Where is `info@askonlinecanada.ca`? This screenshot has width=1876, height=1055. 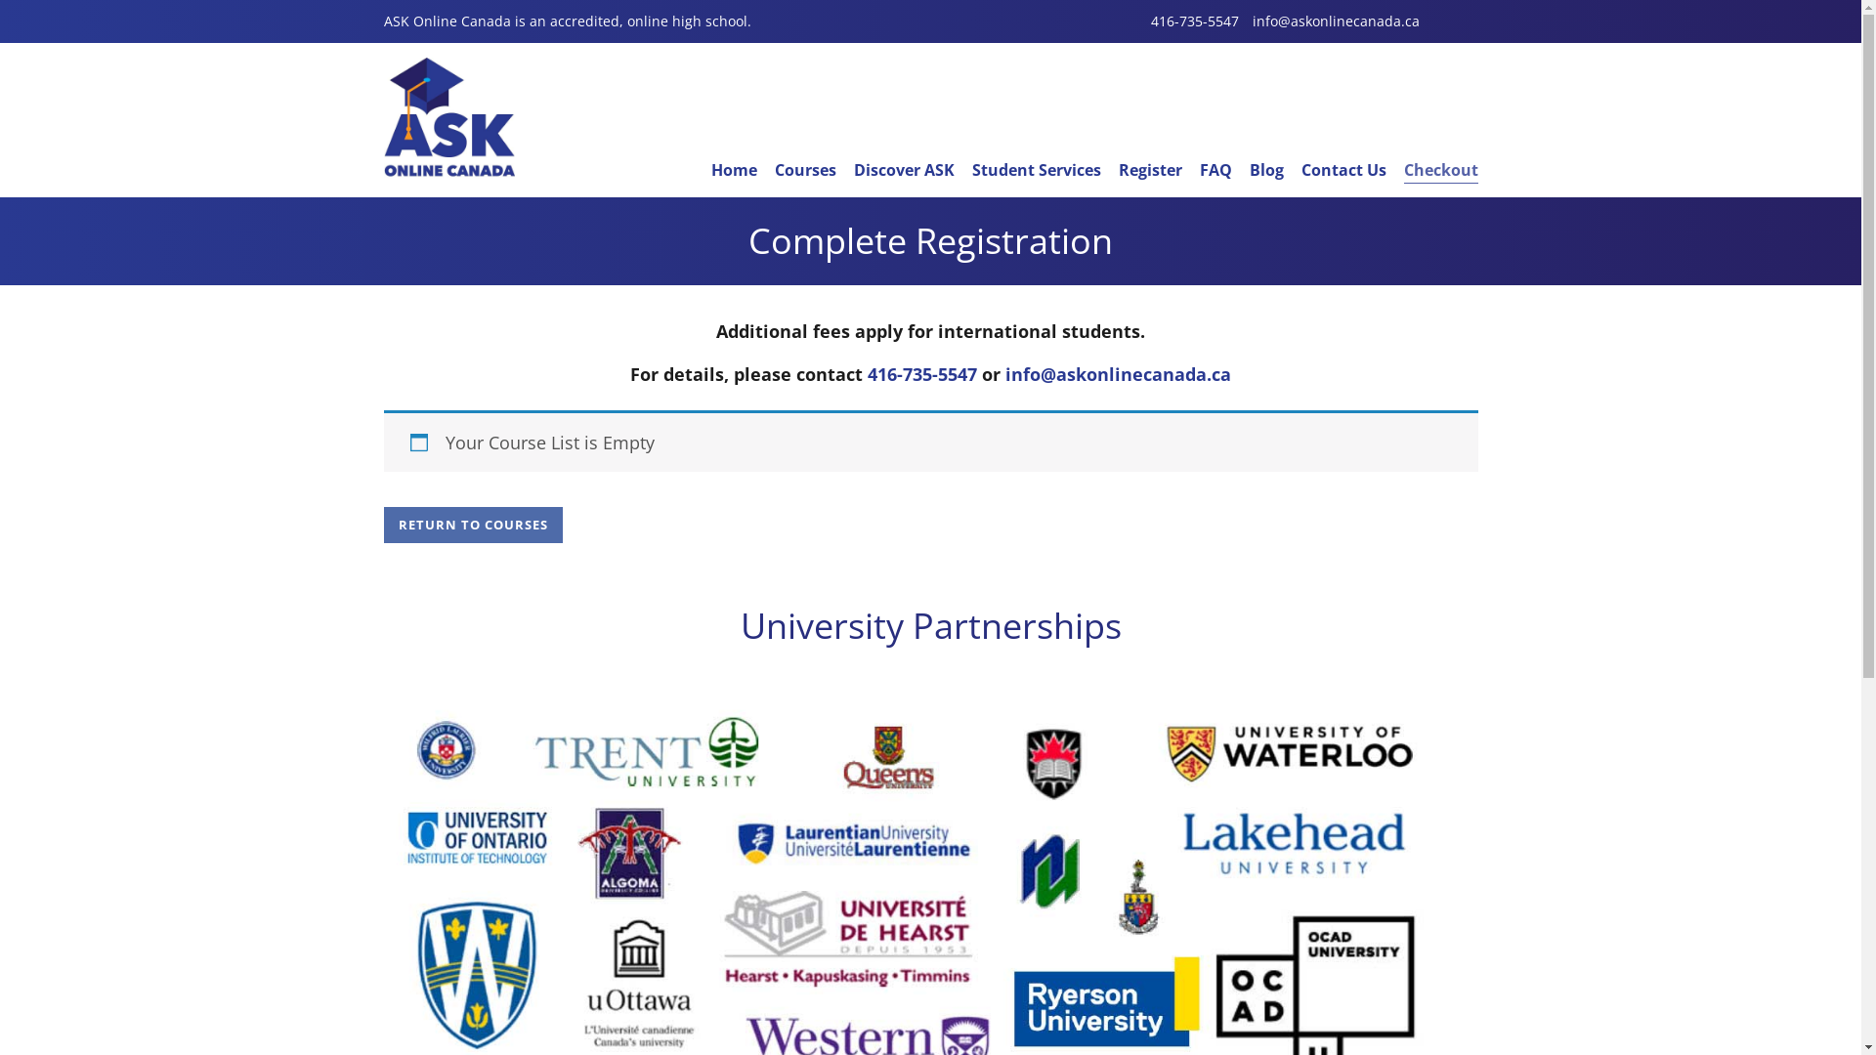 info@askonlinecanada.ca is located at coordinates (1118, 374).